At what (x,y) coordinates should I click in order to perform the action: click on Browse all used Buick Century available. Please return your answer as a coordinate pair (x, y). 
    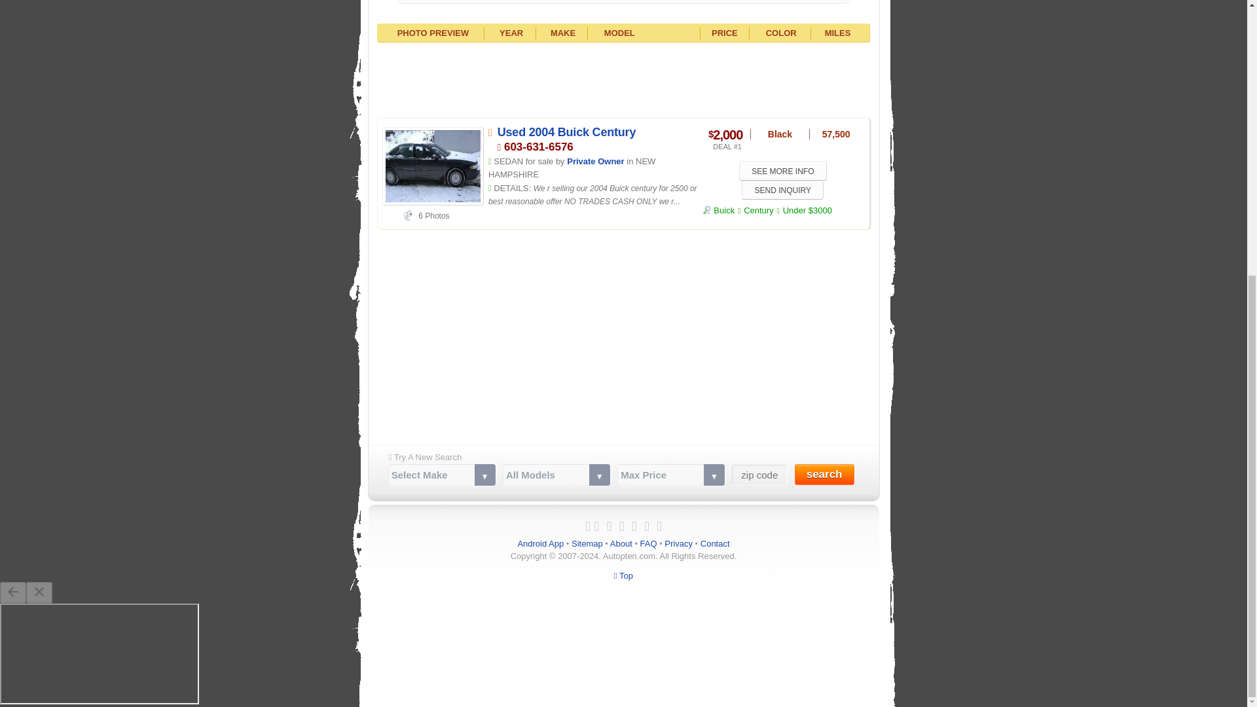
    Looking at the image, I should click on (759, 211).